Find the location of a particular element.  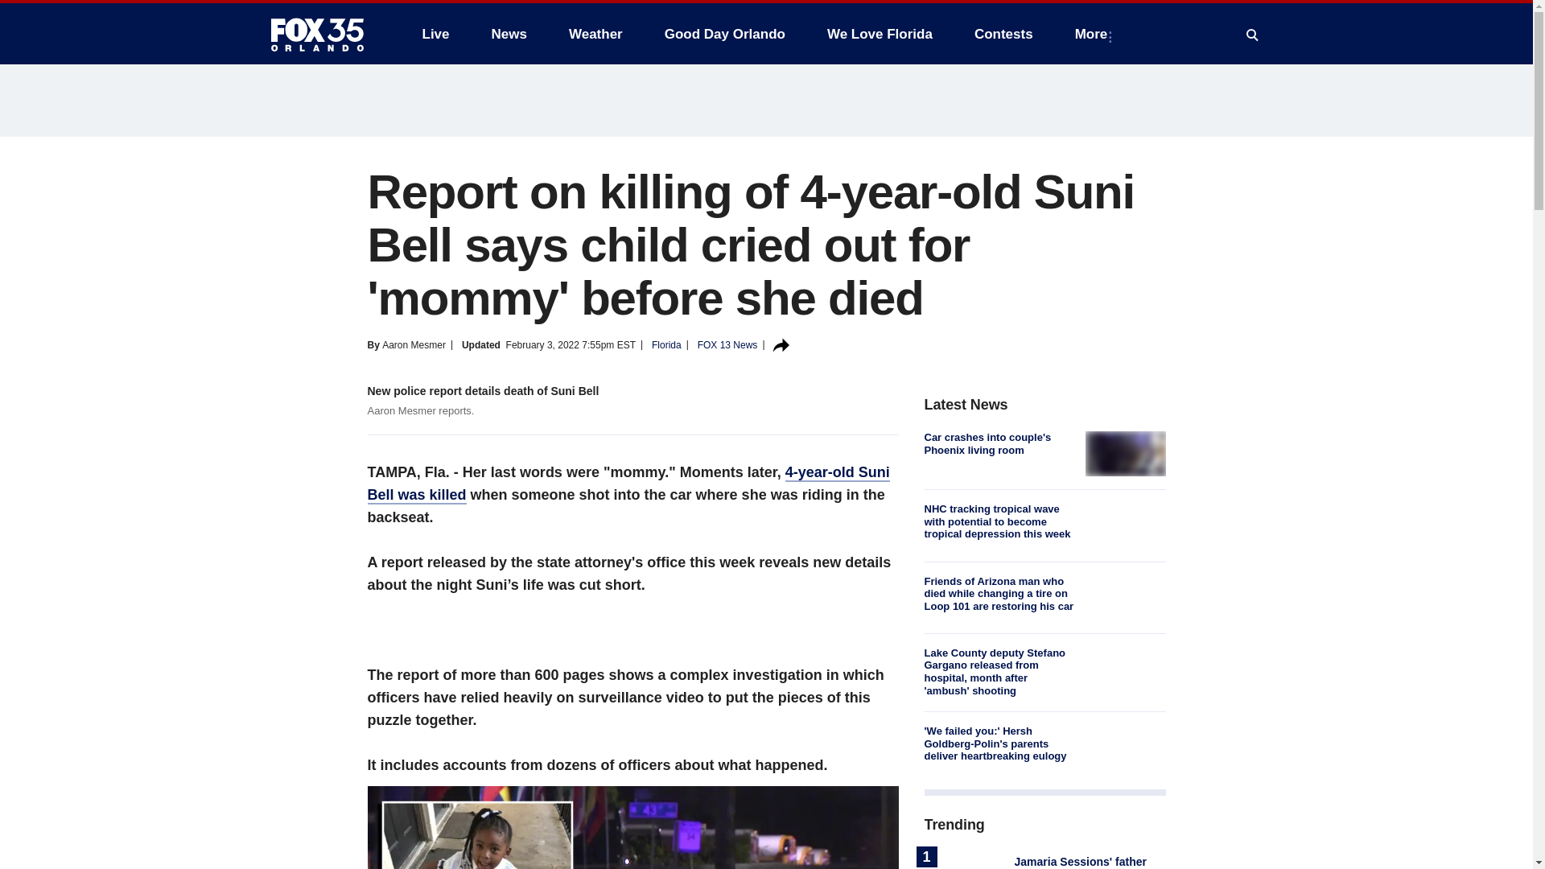

Contests is located at coordinates (1003, 34).